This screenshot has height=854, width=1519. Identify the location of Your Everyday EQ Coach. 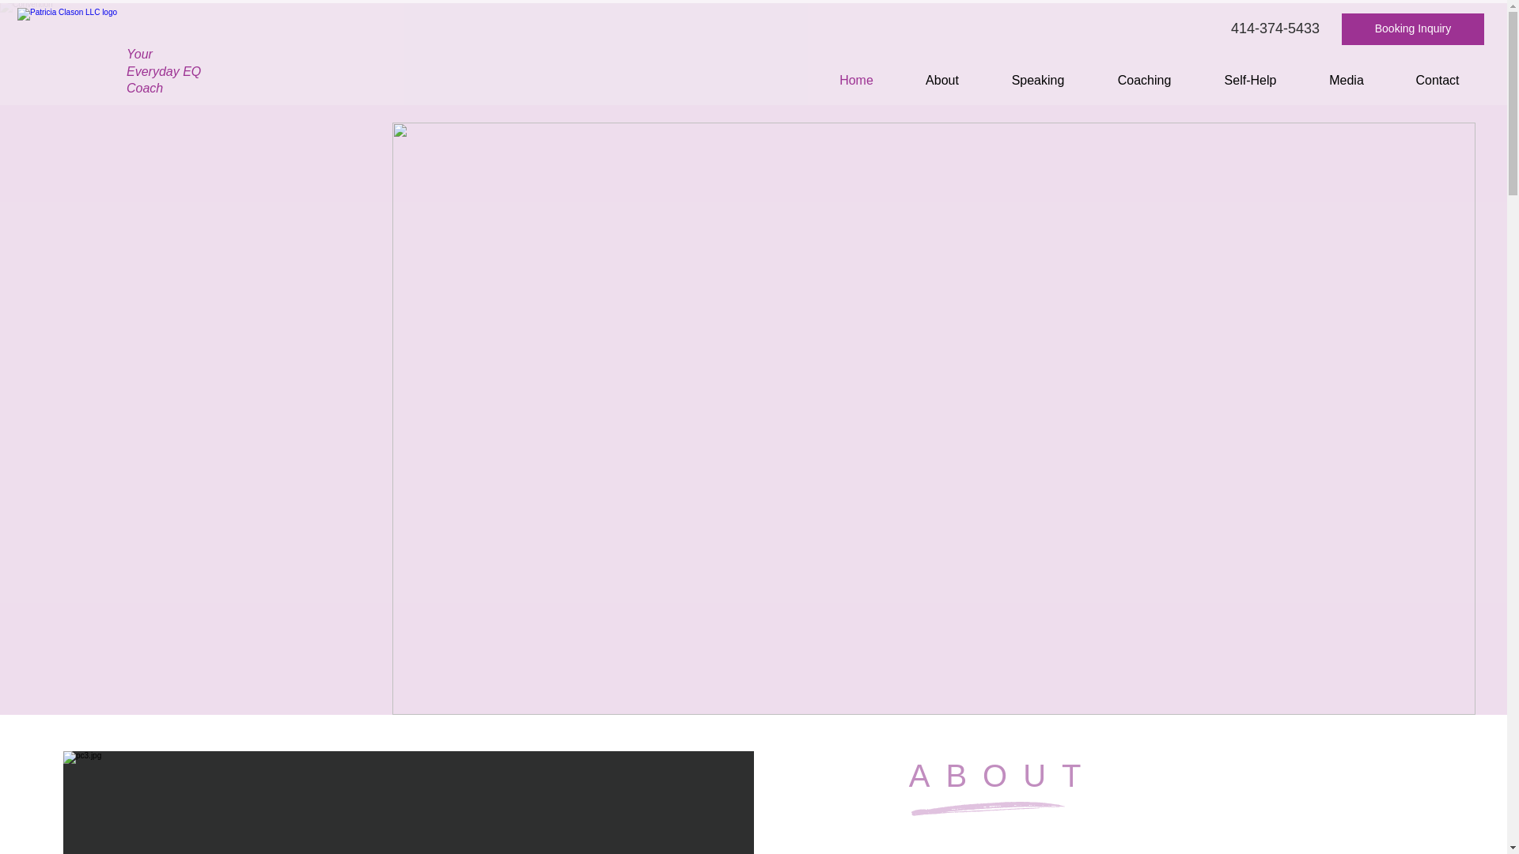
(163, 71).